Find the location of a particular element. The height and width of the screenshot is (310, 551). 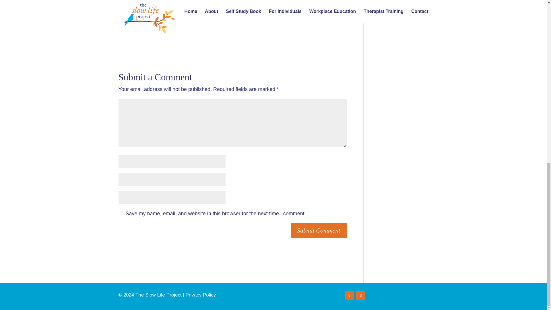

Follow on Facebook is located at coordinates (349, 295).